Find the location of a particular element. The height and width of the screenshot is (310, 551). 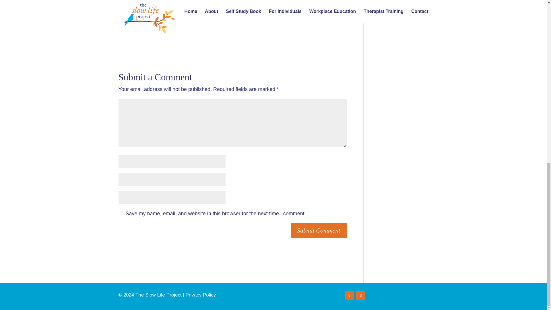

Follow on Facebook is located at coordinates (349, 295).